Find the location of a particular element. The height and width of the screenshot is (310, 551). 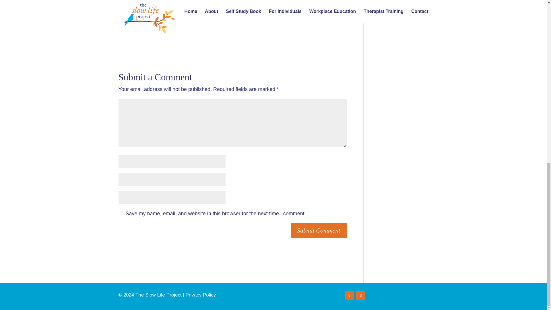

Follow on Facebook is located at coordinates (349, 295).